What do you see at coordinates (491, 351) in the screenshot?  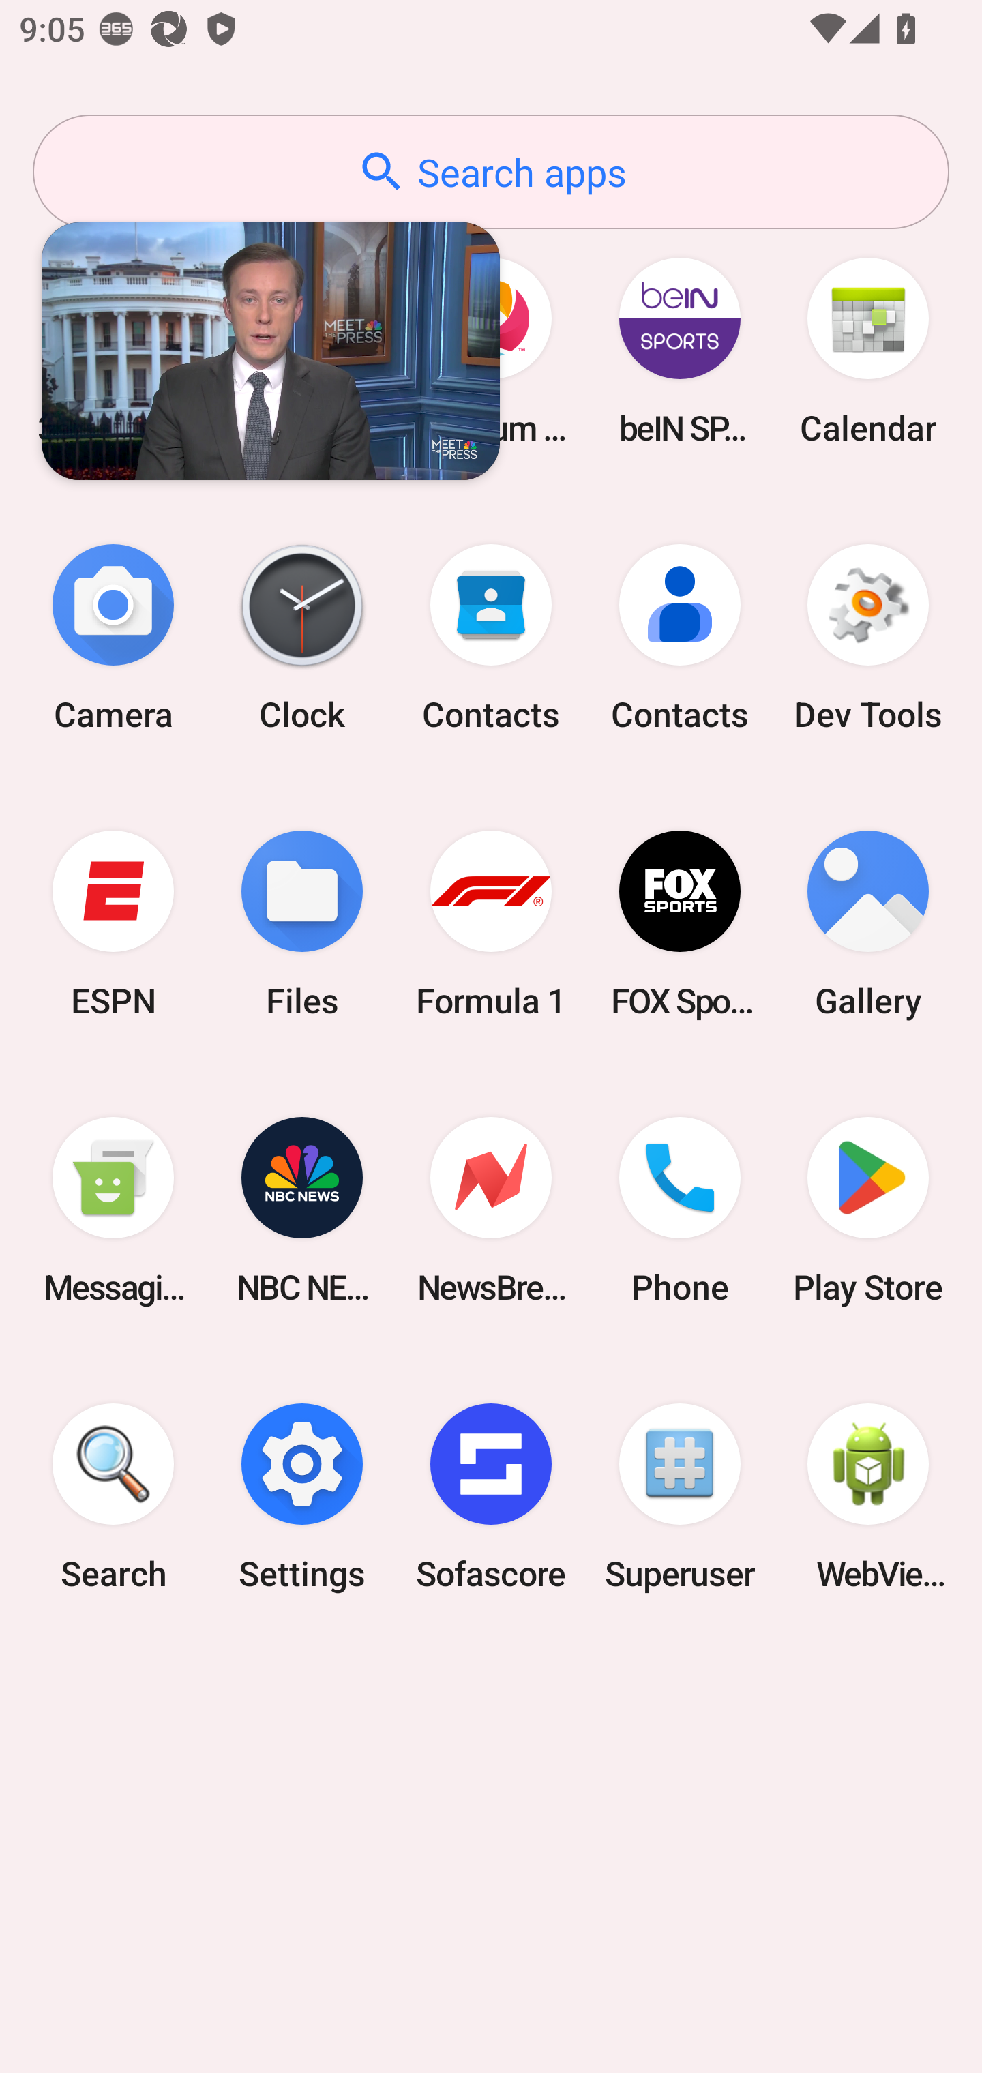 I see `Appium Settings` at bounding box center [491, 351].